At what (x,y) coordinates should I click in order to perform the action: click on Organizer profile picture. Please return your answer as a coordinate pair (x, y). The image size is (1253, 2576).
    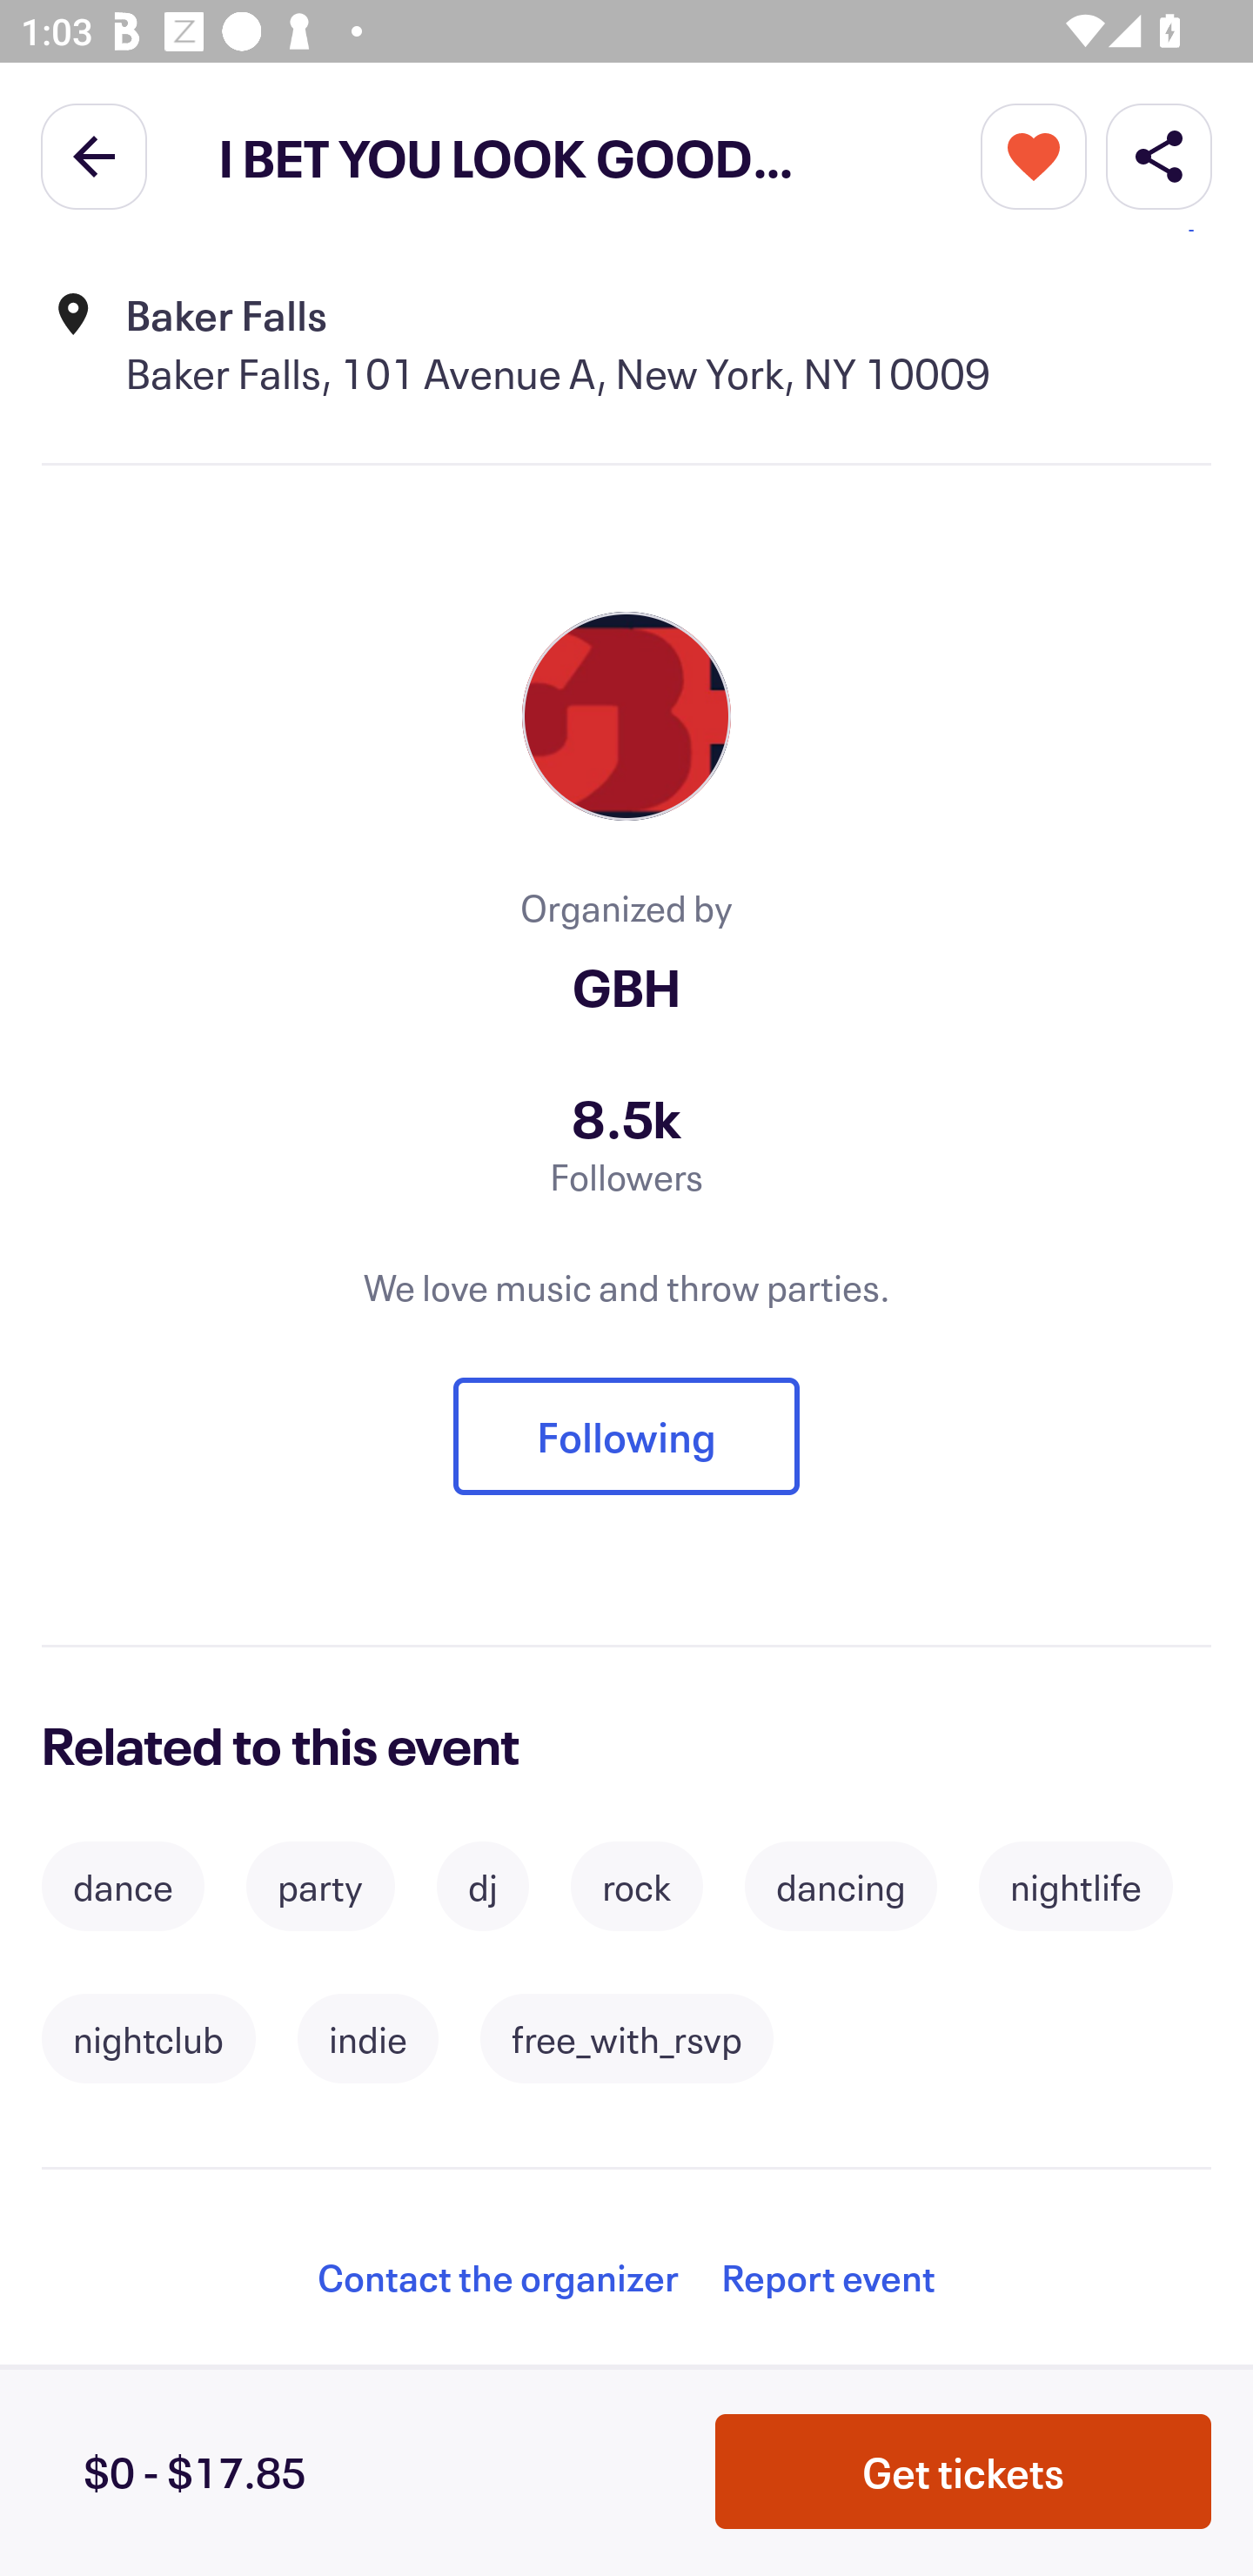
    Looking at the image, I should click on (626, 717).